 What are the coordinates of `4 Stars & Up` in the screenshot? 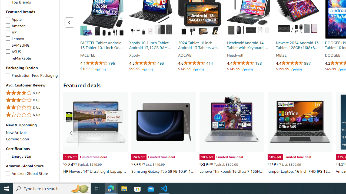 It's located at (32, 93).